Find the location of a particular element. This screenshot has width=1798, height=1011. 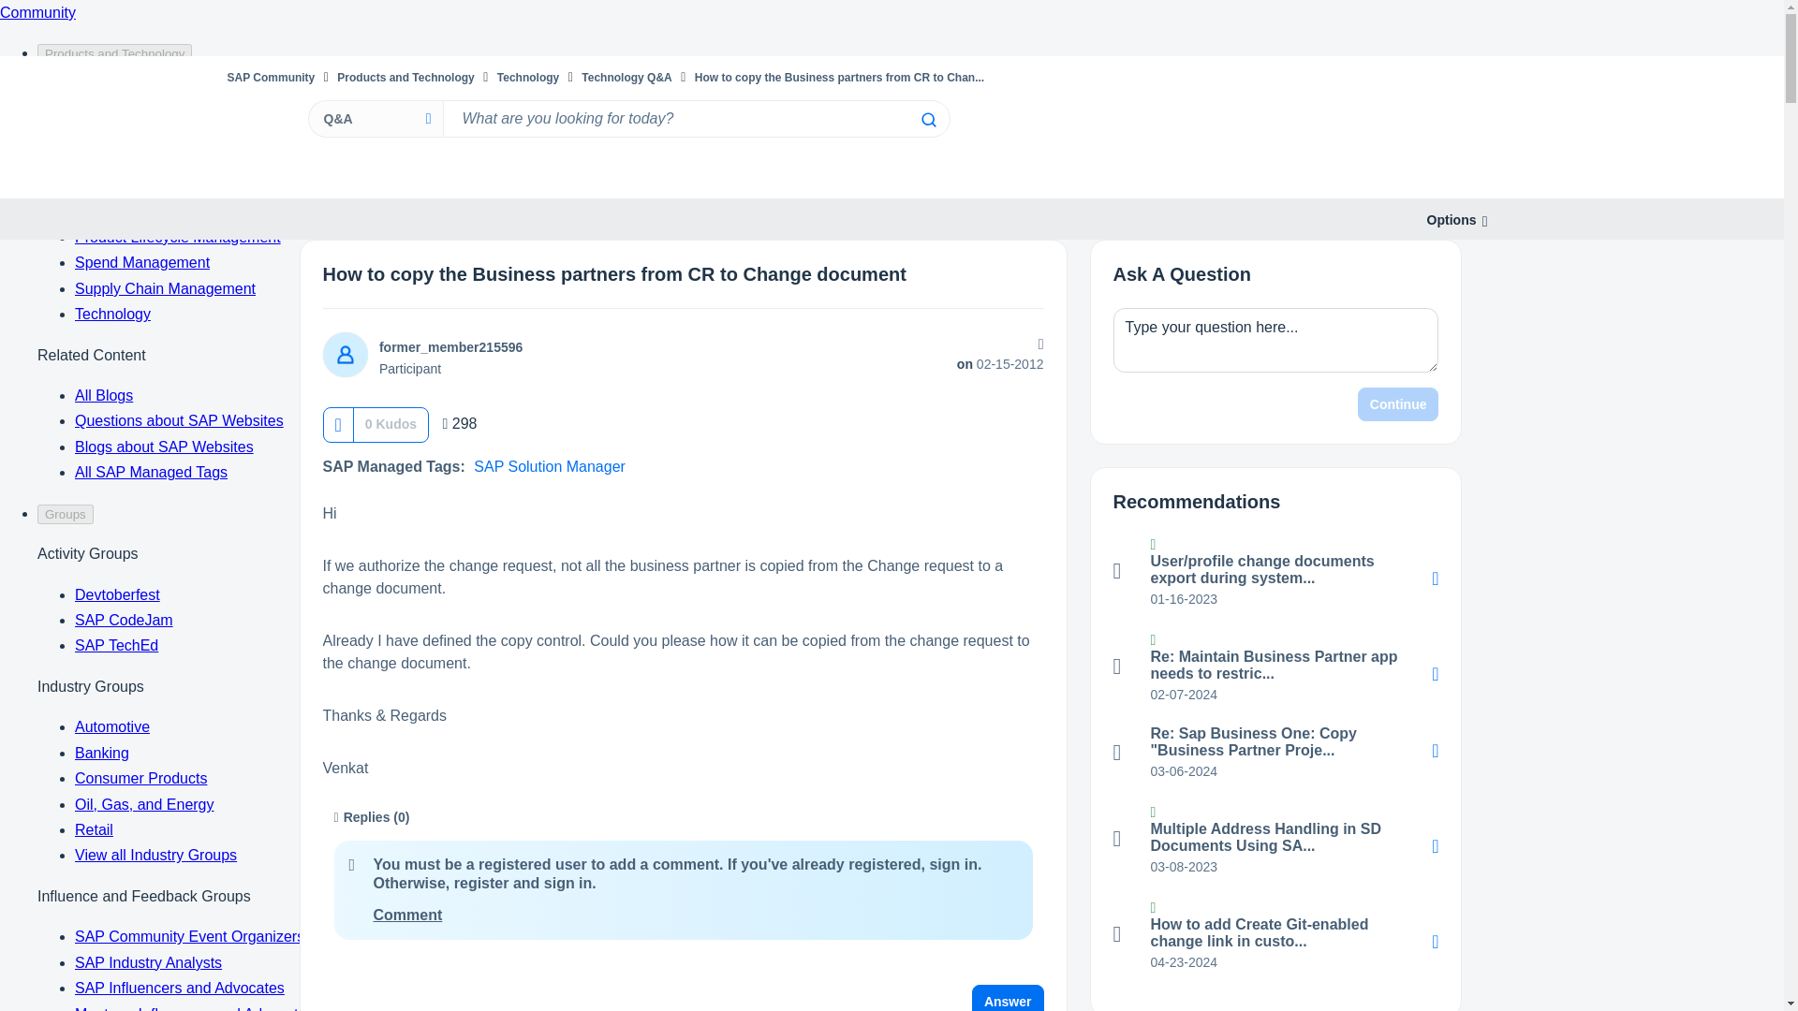

Comment is located at coordinates (406, 915).